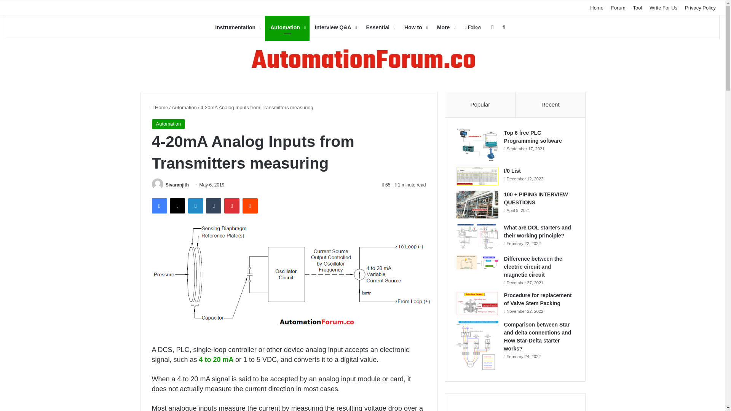 This screenshot has width=731, height=411. I want to click on Pinterest, so click(232, 205).